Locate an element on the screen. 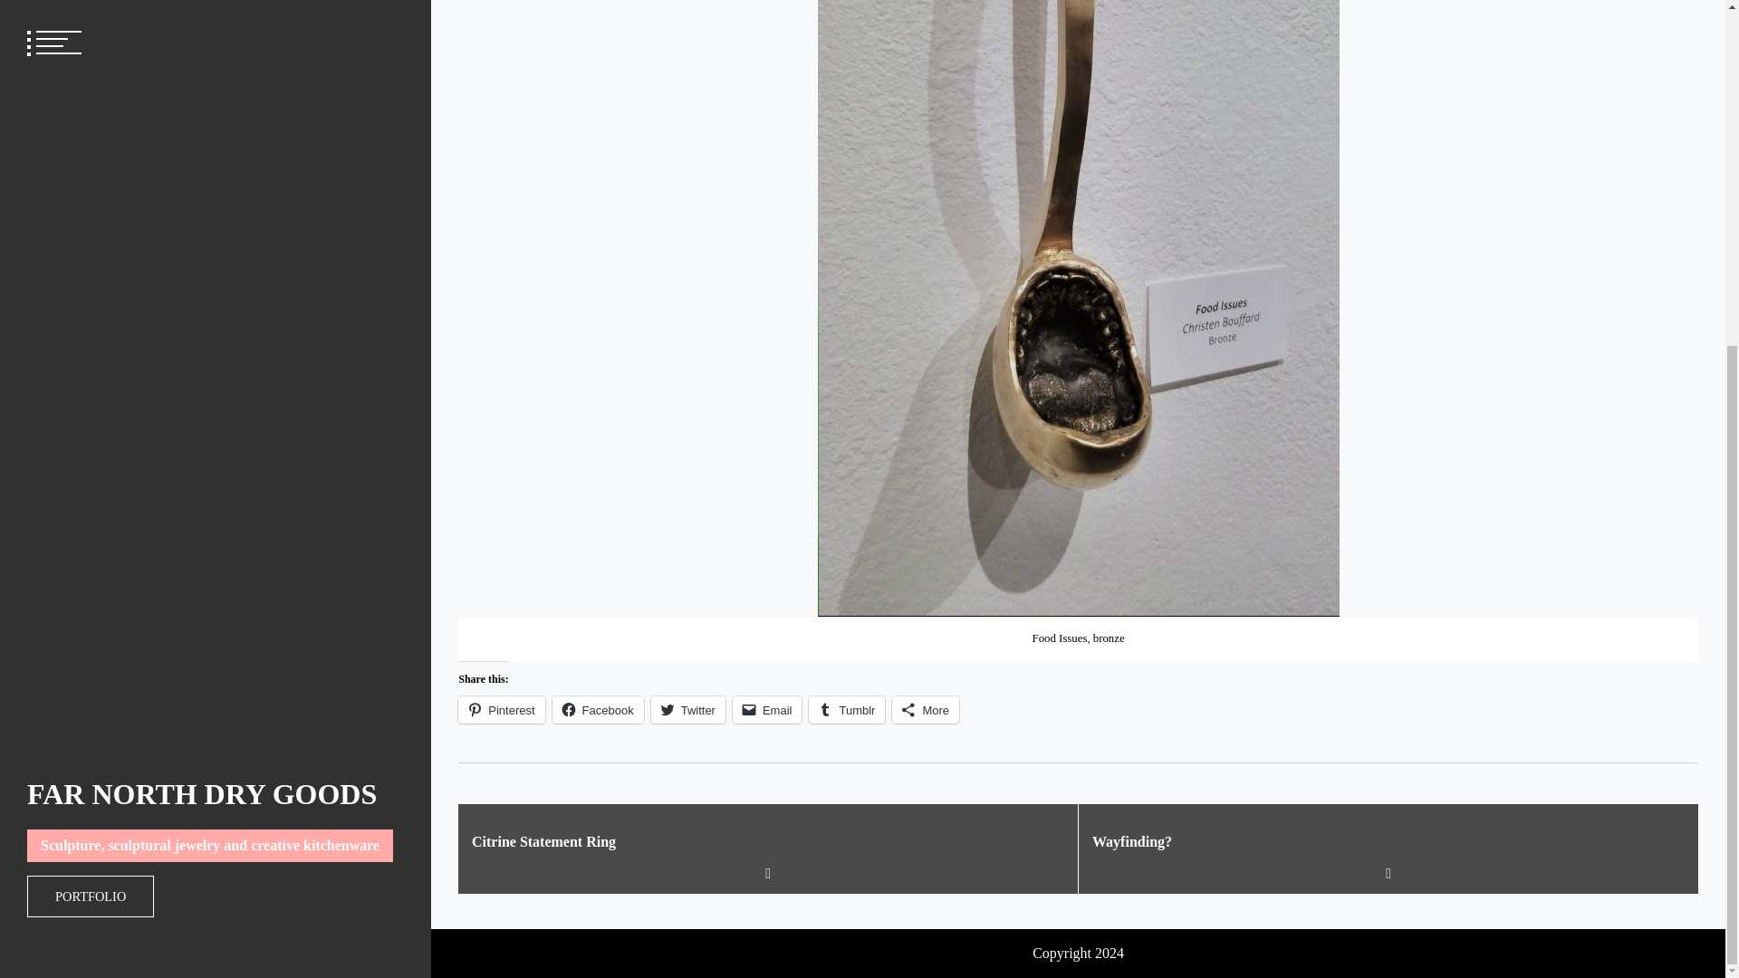 The height and width of the screenshot is (978, 1739). Wayfinding? is located at coordinates (1388, 842).